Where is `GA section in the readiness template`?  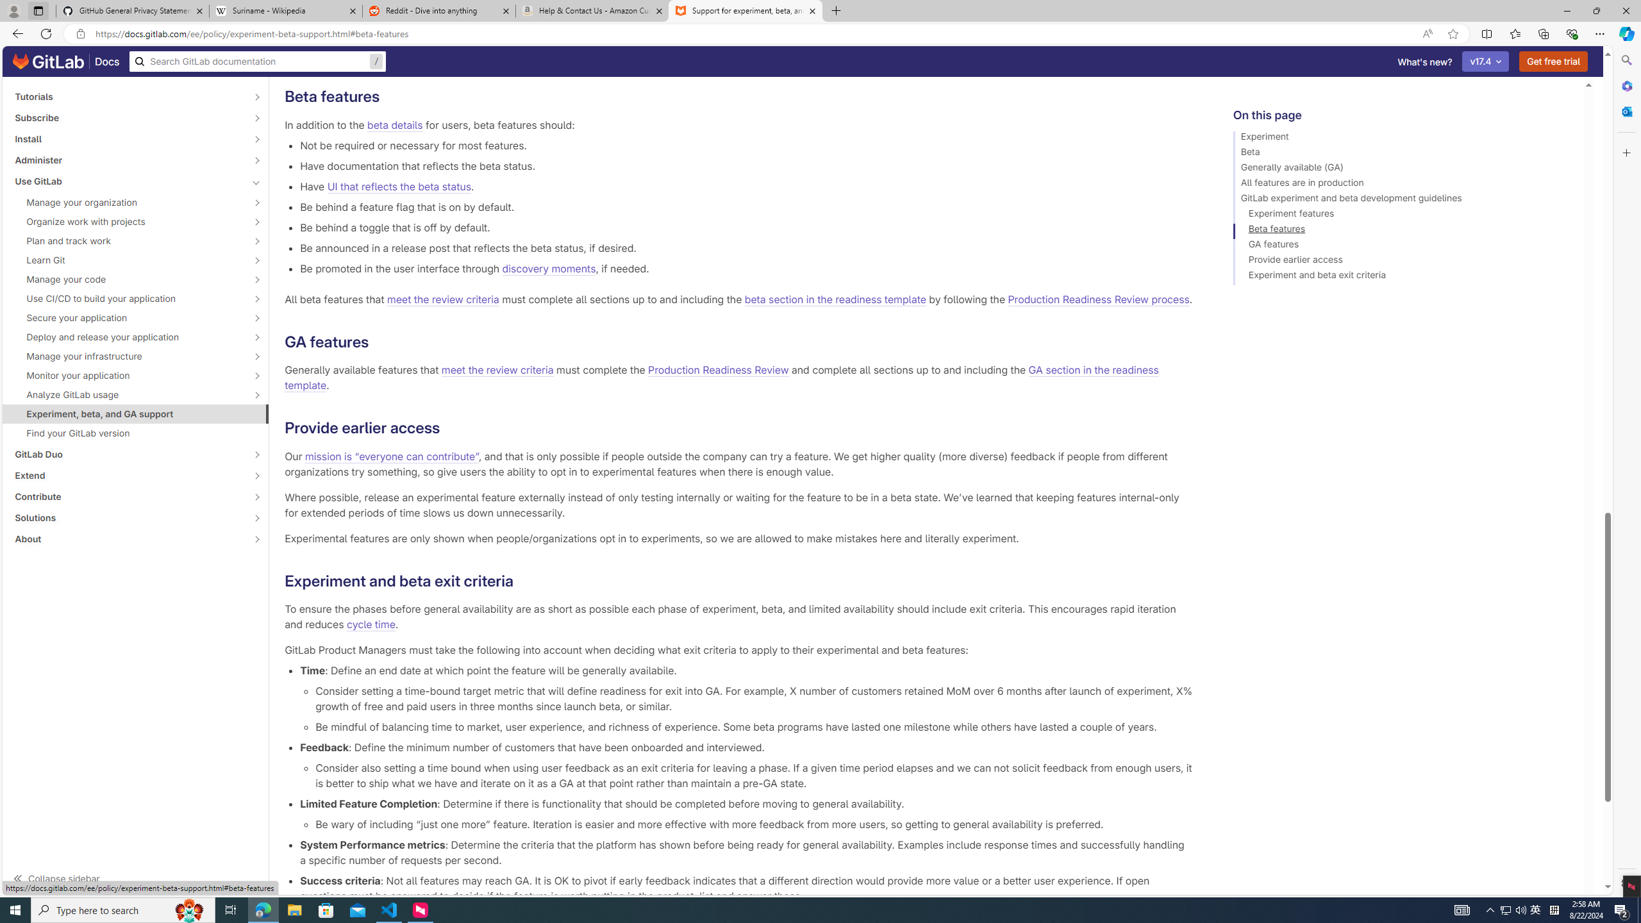 GA section in the readiness template is located at coordinates (721, 378).